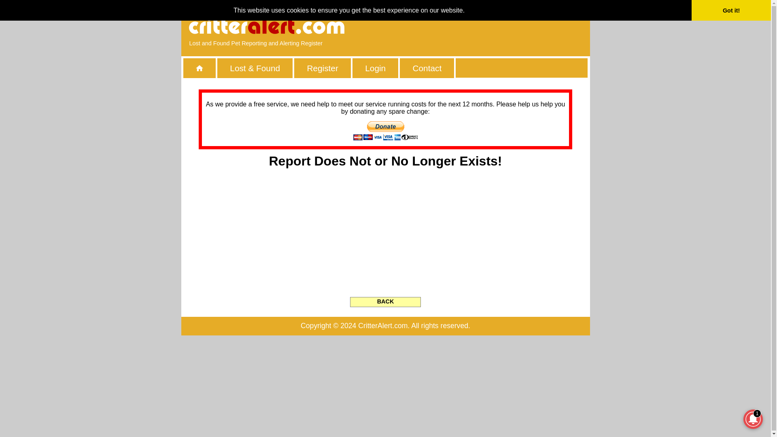  I want to click on BACK, so click(385, 302).